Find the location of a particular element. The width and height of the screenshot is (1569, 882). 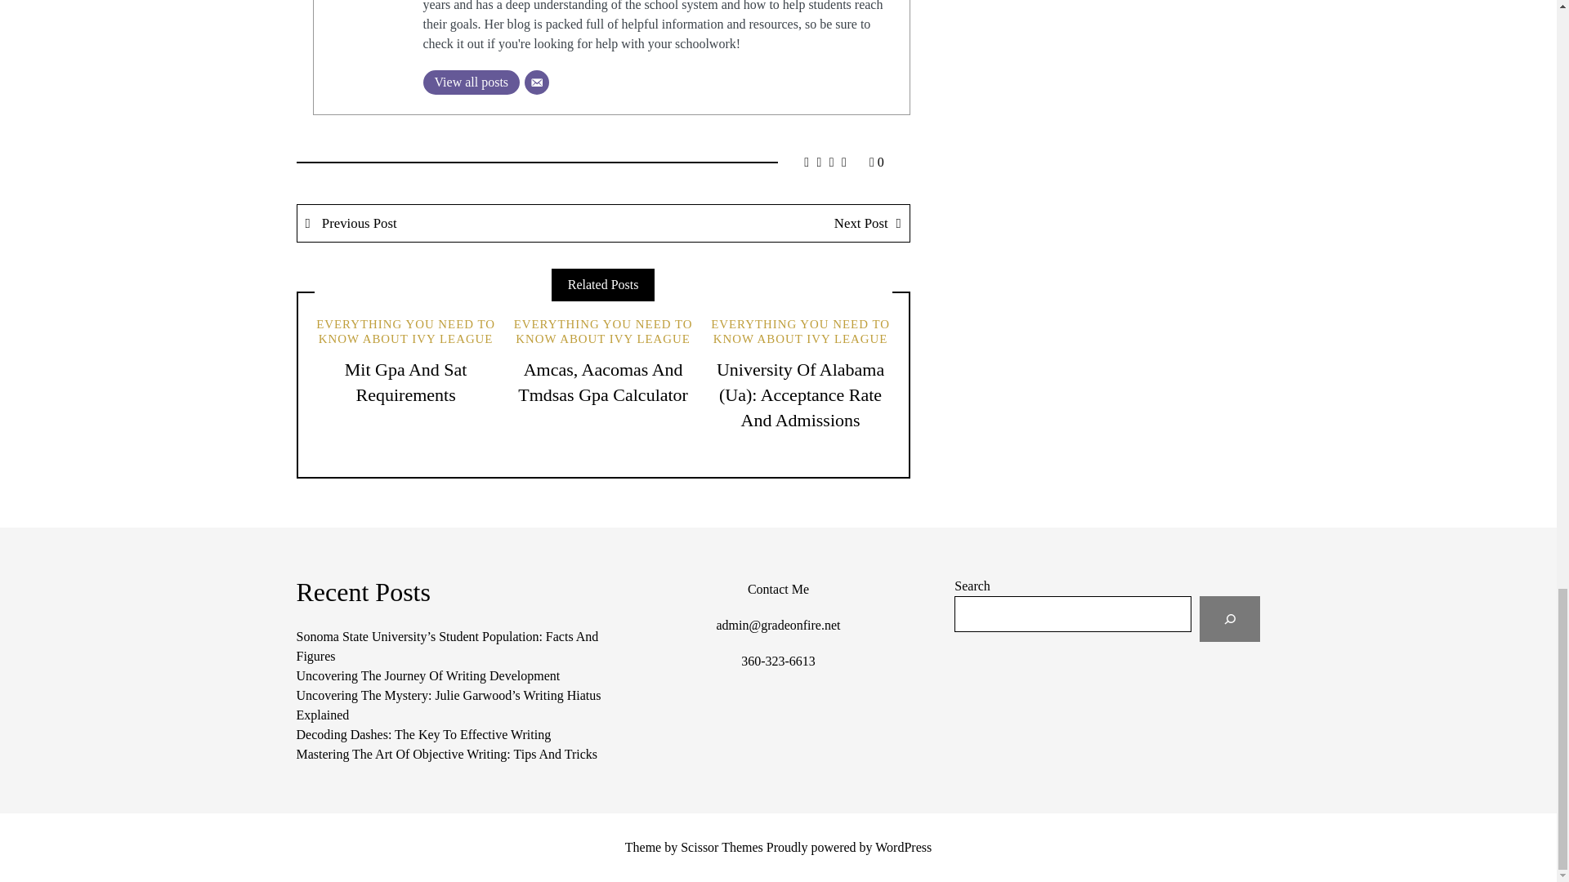

Mit Gpa And Sat Requirements is located at coordinates (406, 381).